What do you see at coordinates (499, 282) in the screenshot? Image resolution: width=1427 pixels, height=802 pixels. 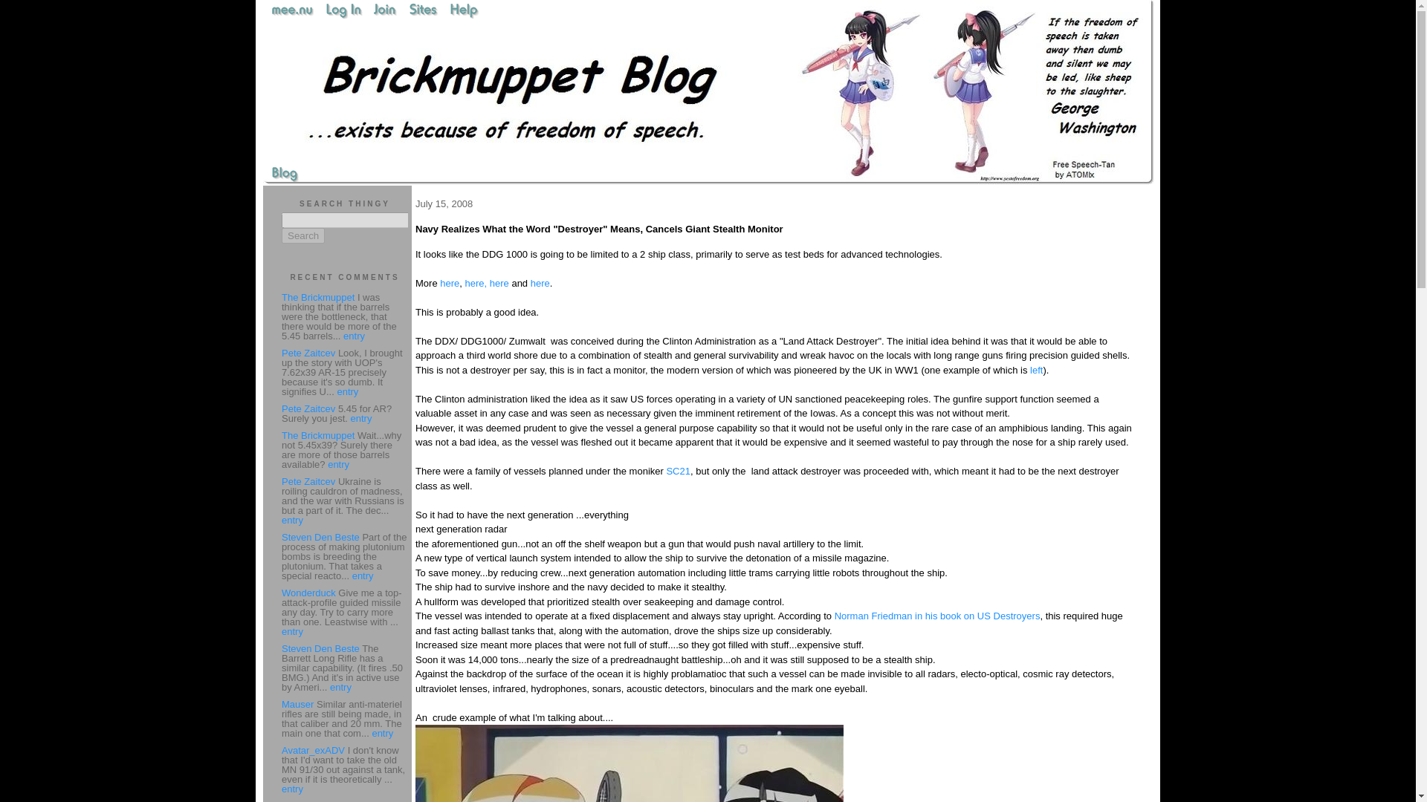 I see `here` at bounding box center [499, 282].